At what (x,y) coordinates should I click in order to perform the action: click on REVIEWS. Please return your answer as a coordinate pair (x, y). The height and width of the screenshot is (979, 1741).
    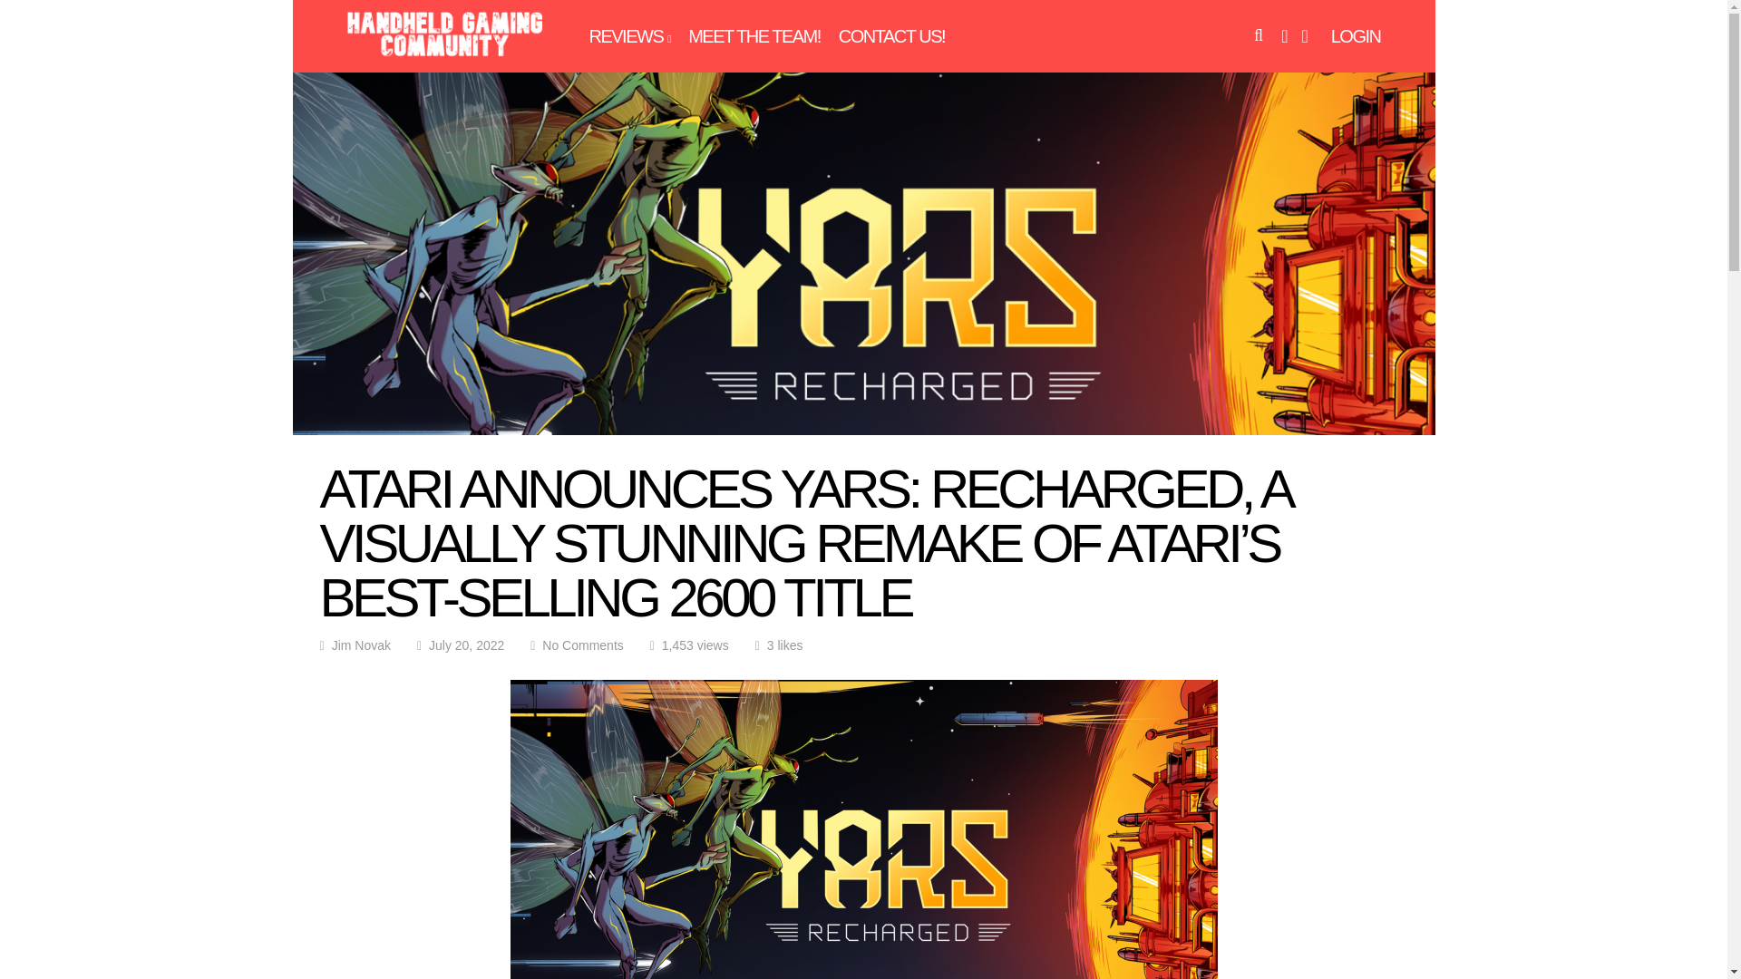
    Looking at the image, I should click on (629, 36).